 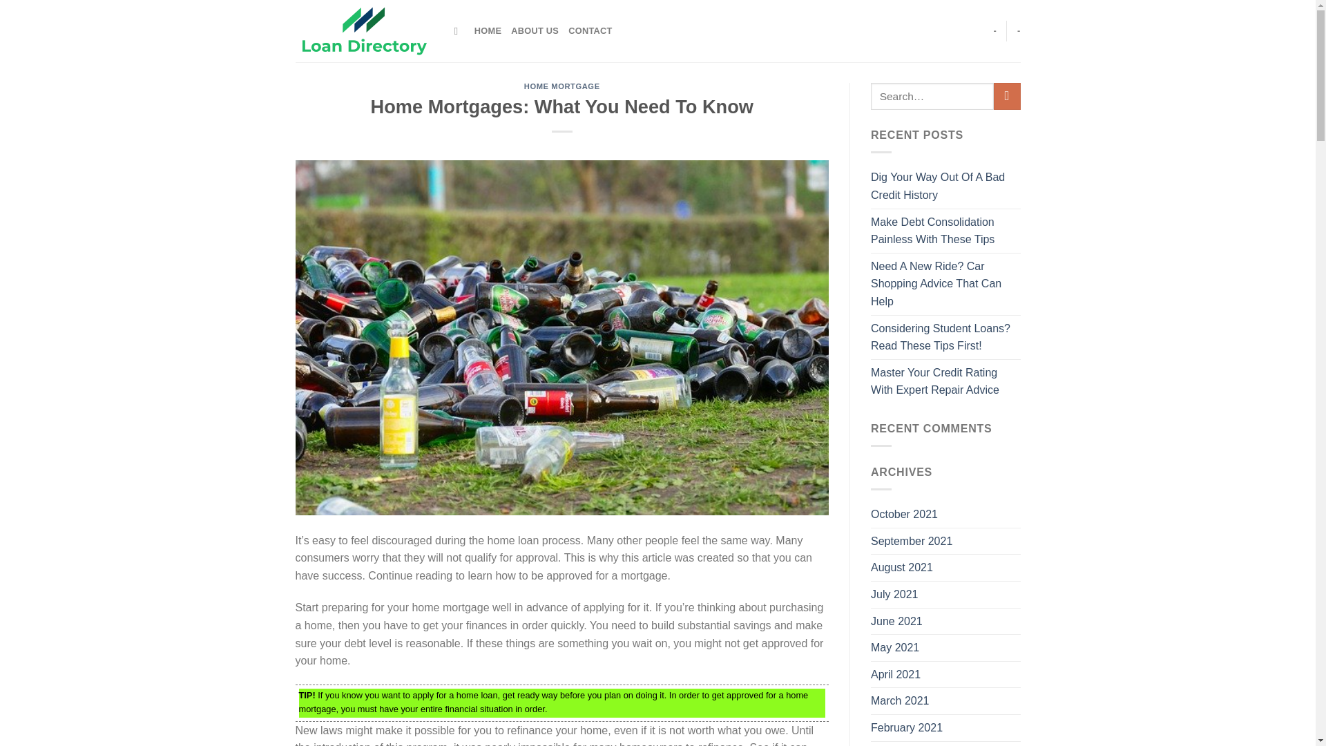 I want to click on July 2021, so click(x=895, y=595).